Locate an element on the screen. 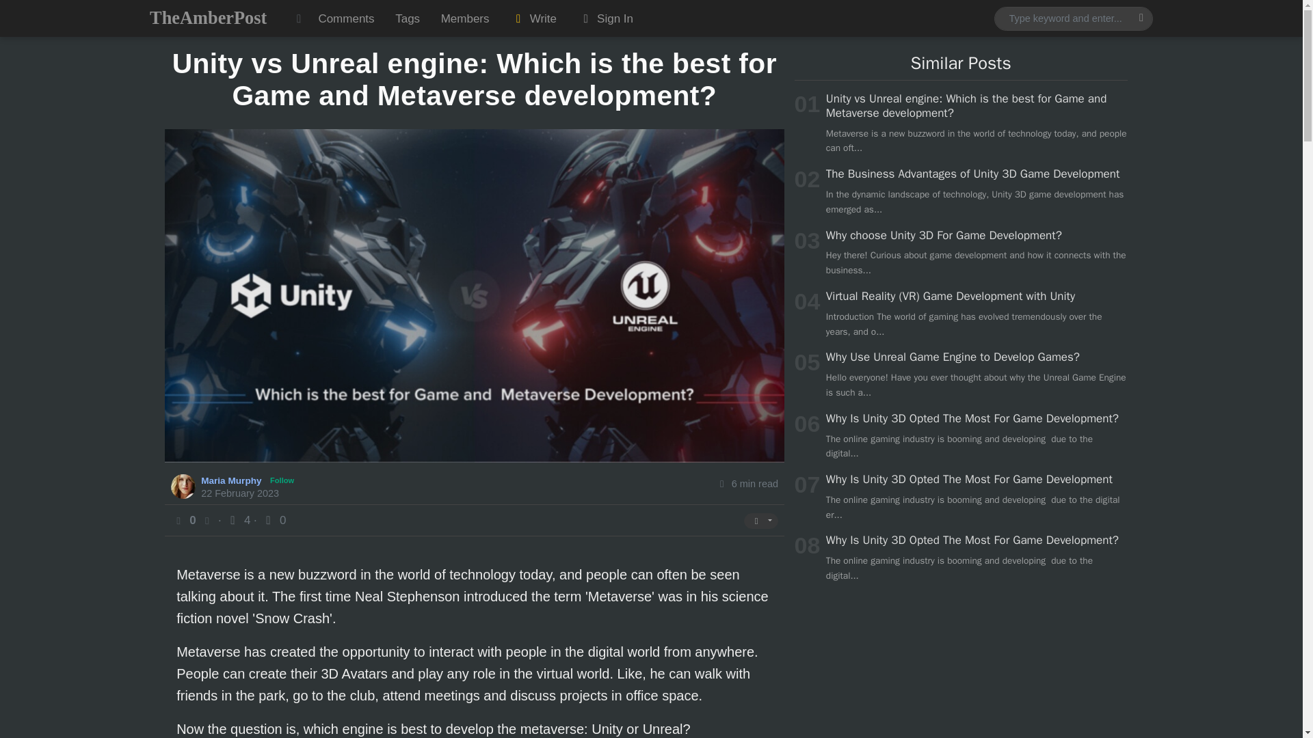  Follow is located at coordinates (282, 480).